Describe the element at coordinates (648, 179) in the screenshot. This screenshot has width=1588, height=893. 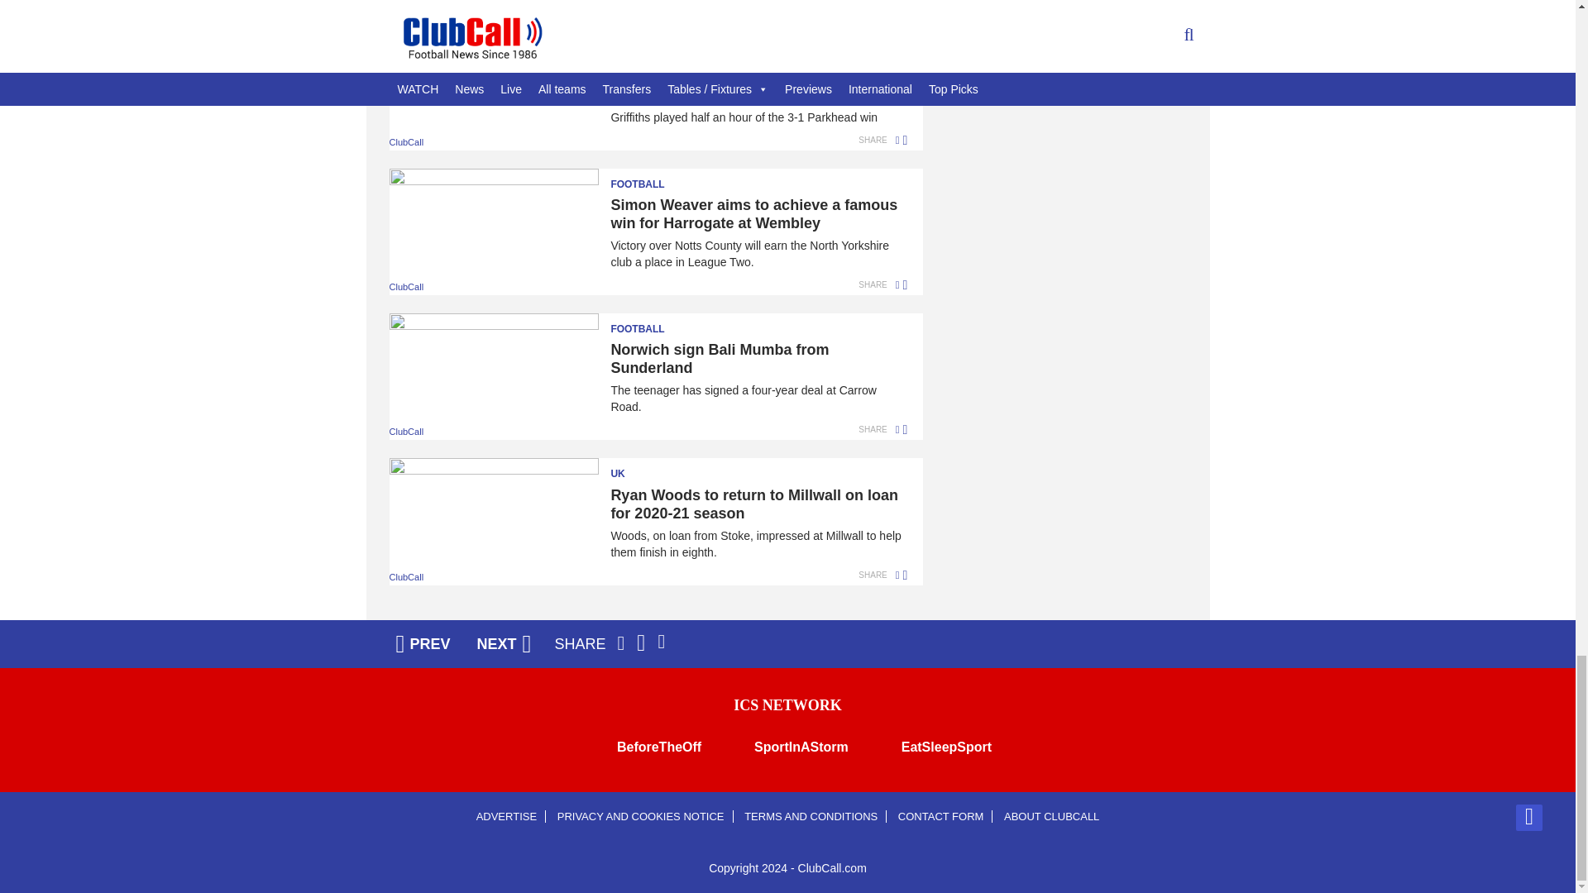
I see `Football` at that location.